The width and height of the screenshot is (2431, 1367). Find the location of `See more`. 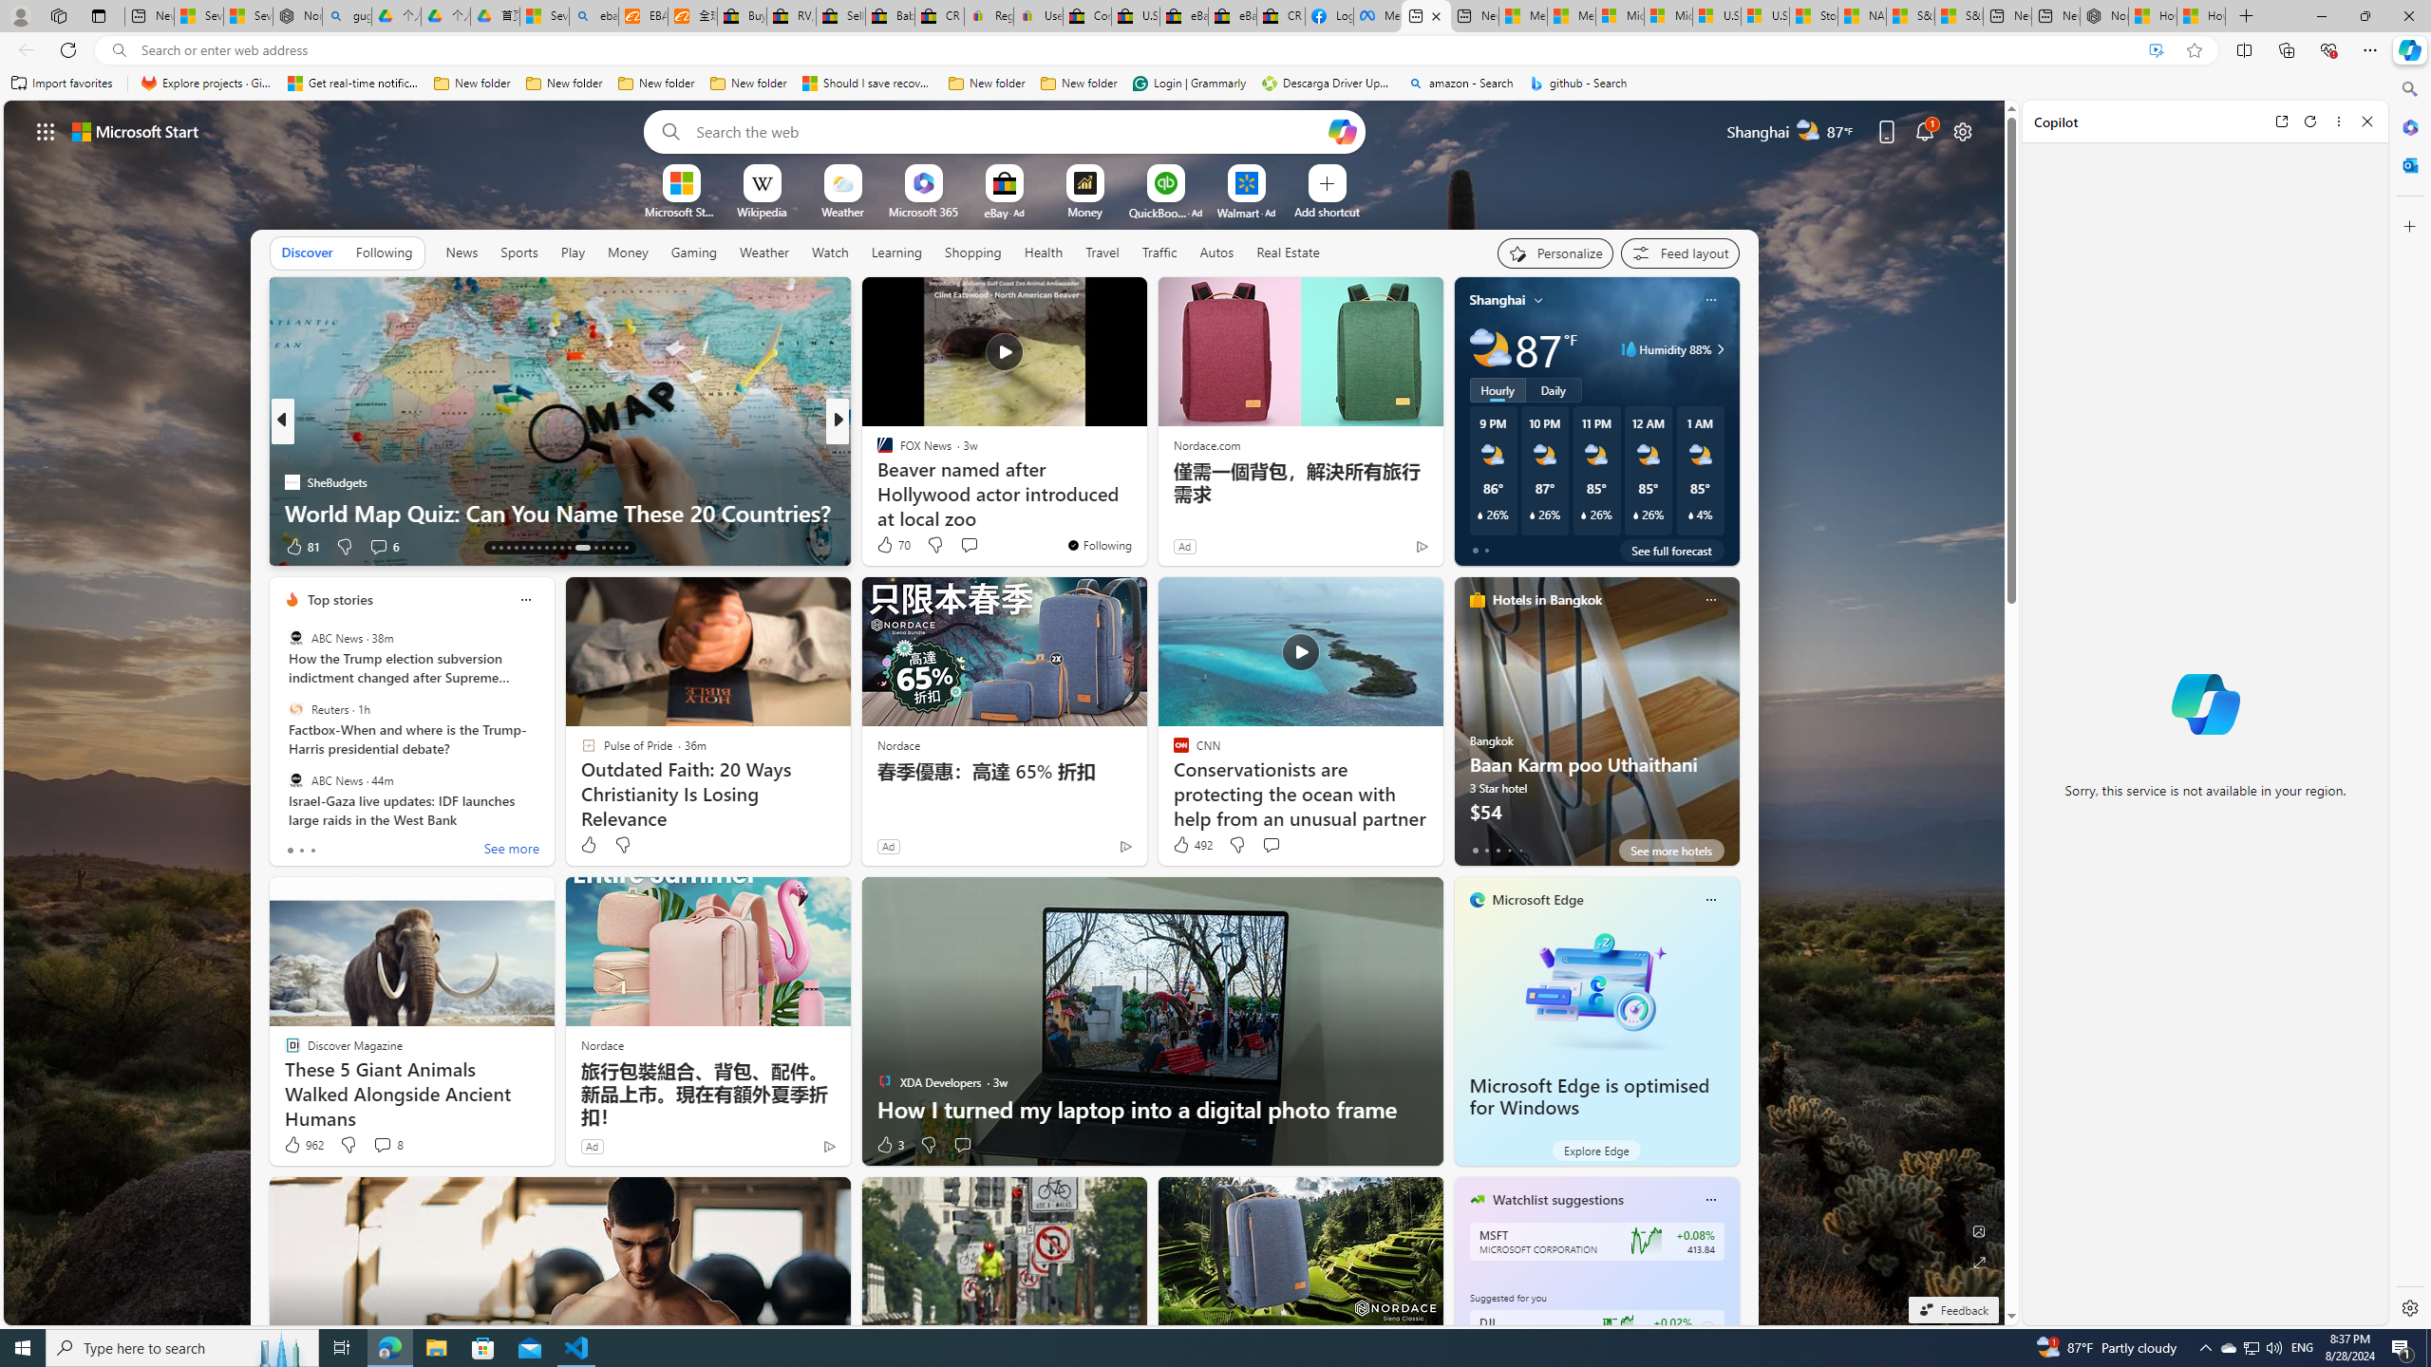

See more is located at coordinates (1124, 300).